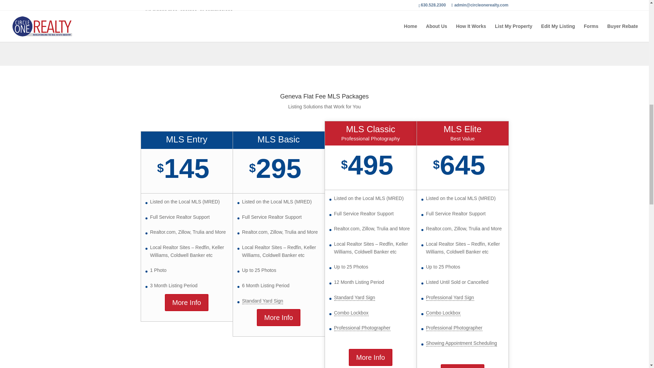 The image size is (654, 368). Describe the element at coordinates (371, 357) in the screenshot. I see `More Info` at that location.